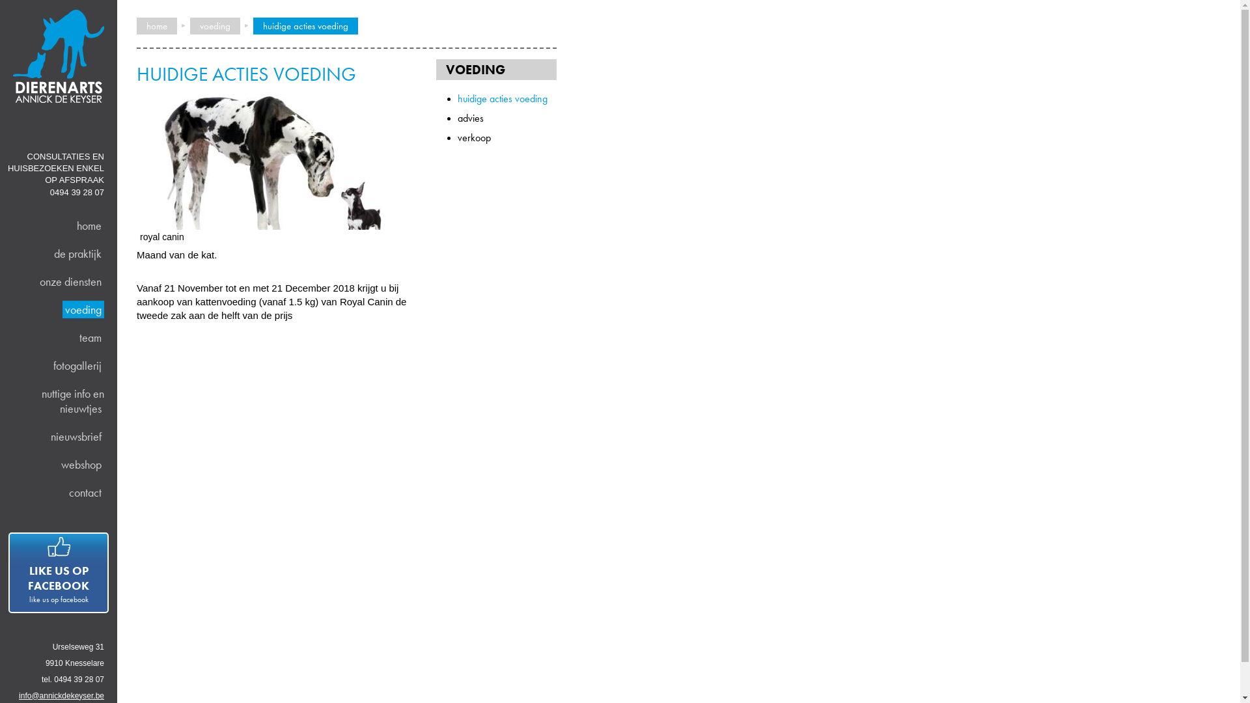 The height and width of the screenshot is (703, 1250). What do you see at coordinates (470, 118) in the screenshot?
I see `advies` at bounding box center [470, 118].